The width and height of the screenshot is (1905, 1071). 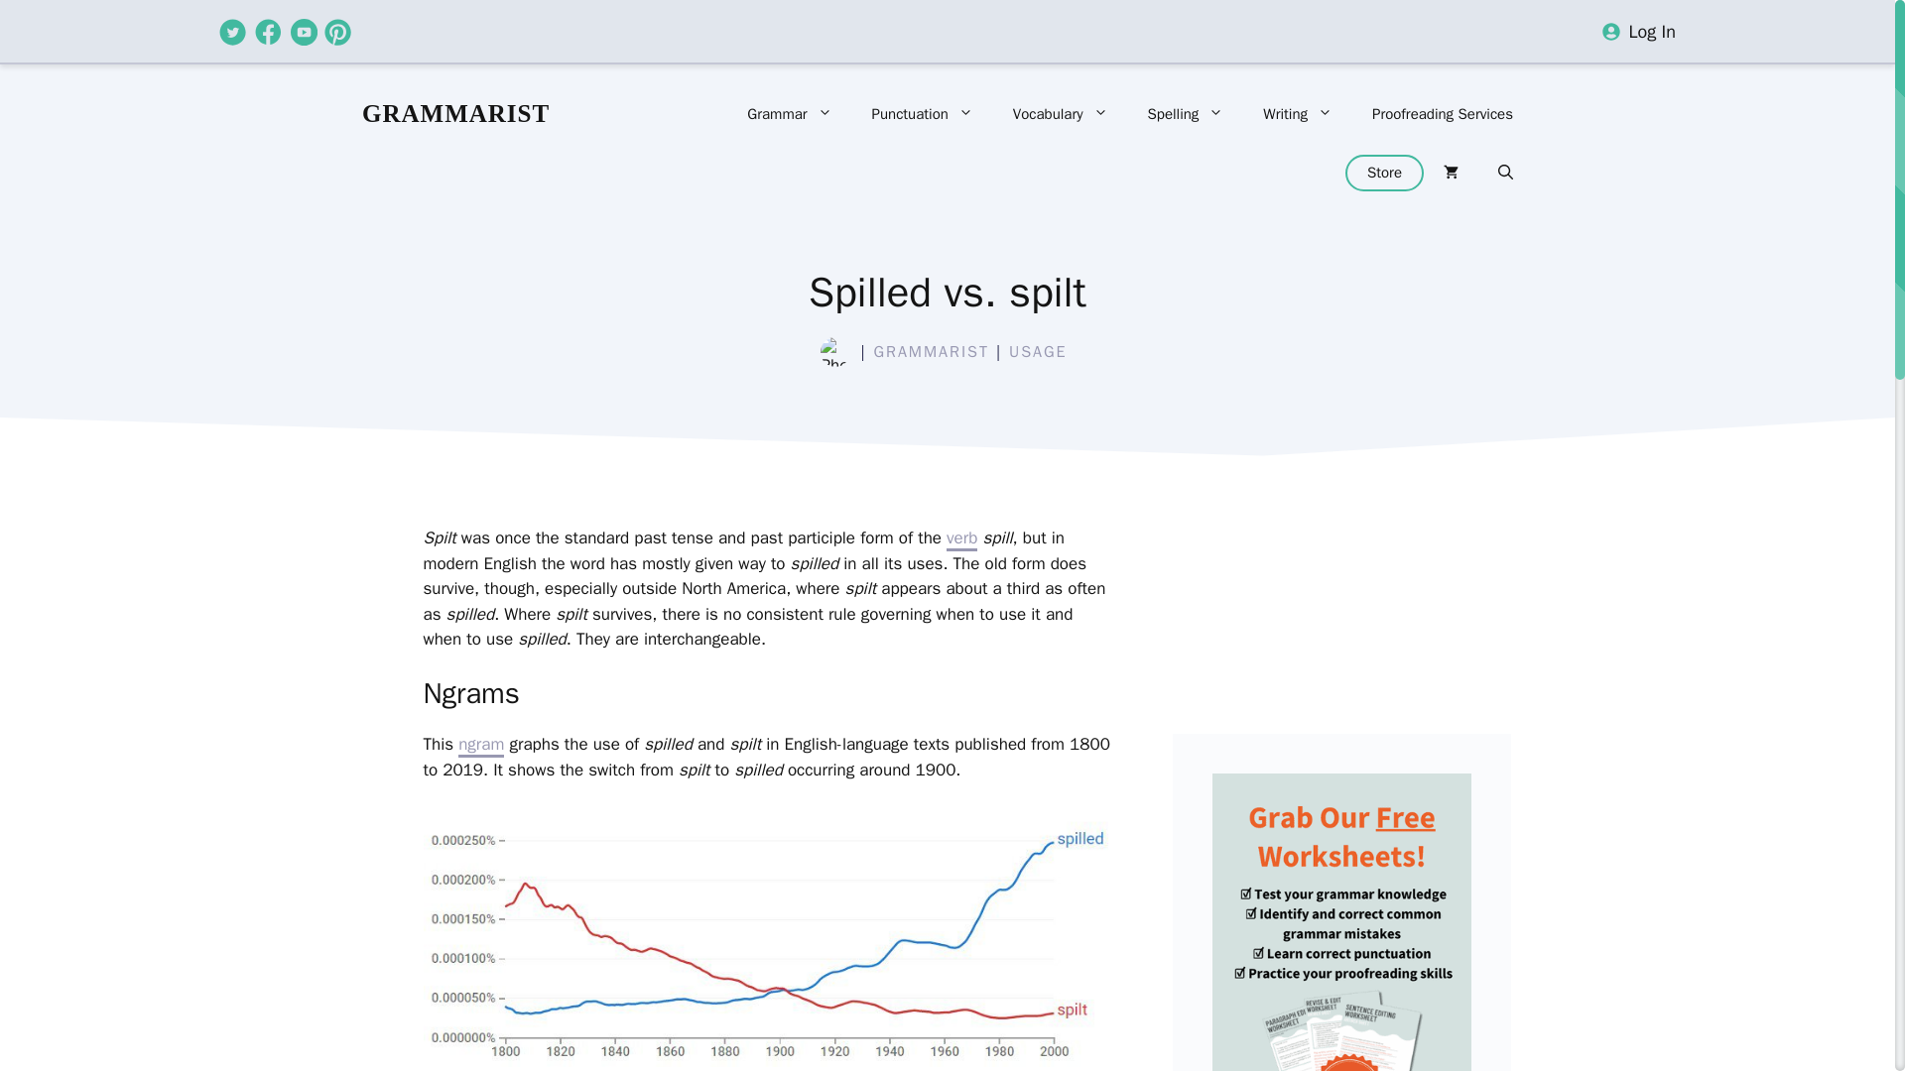 I want to click on Log In, so click(x=1652, y=32).